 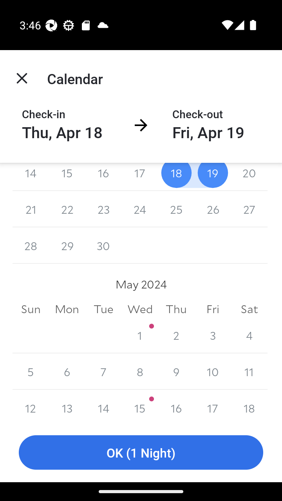 What do you see at coordinates (212, 371) in the screenshot?
I see `10 10 May 2024` at bounding box center [212, 371].